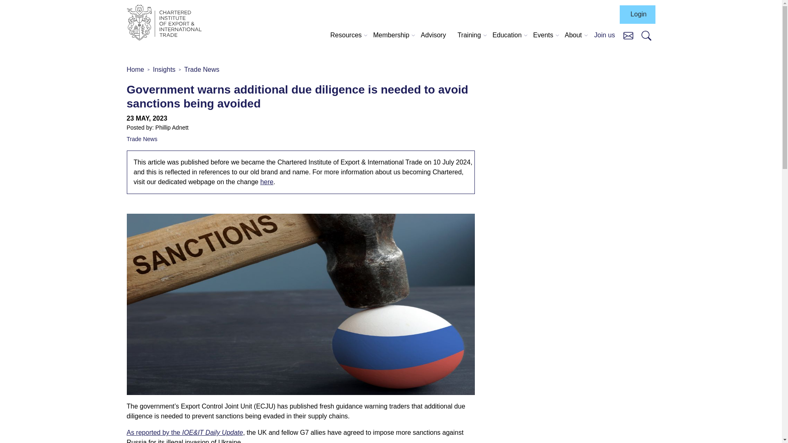 The height and width of the screenshot is (443, 788). I want to click on Search, so click(646, 35).